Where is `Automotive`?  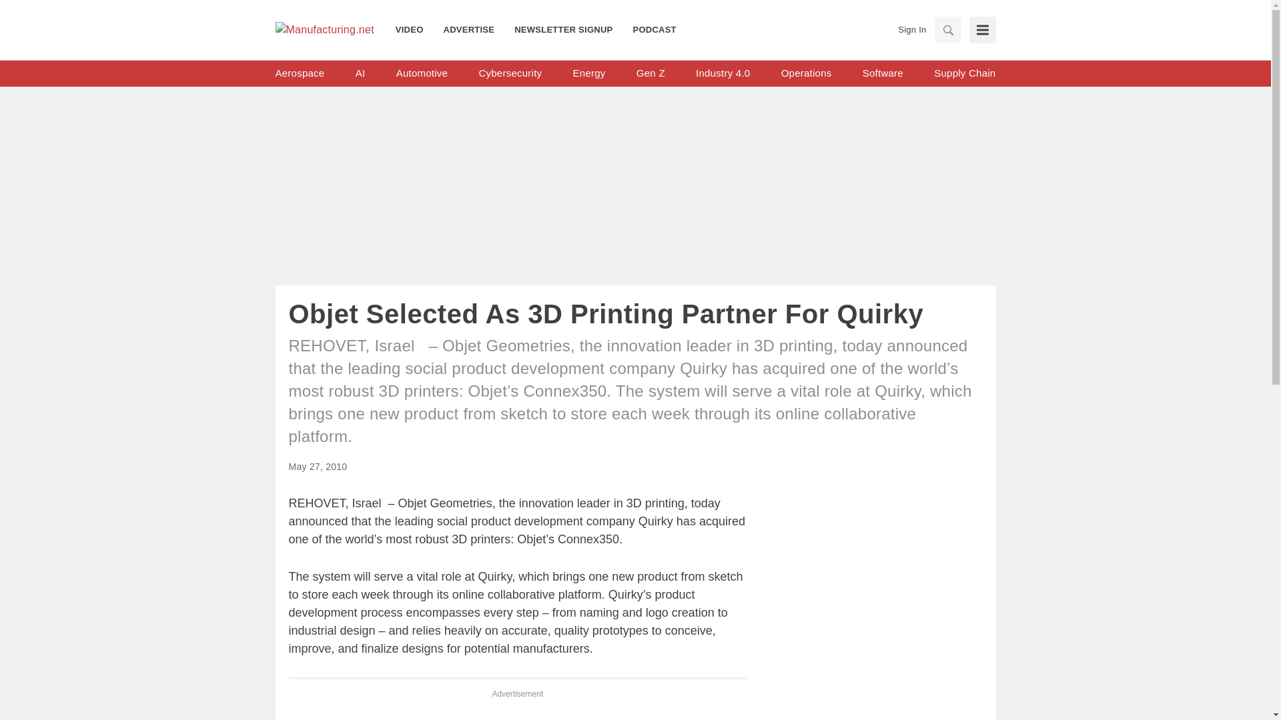 Automotive is located at coordinates (422, 73).